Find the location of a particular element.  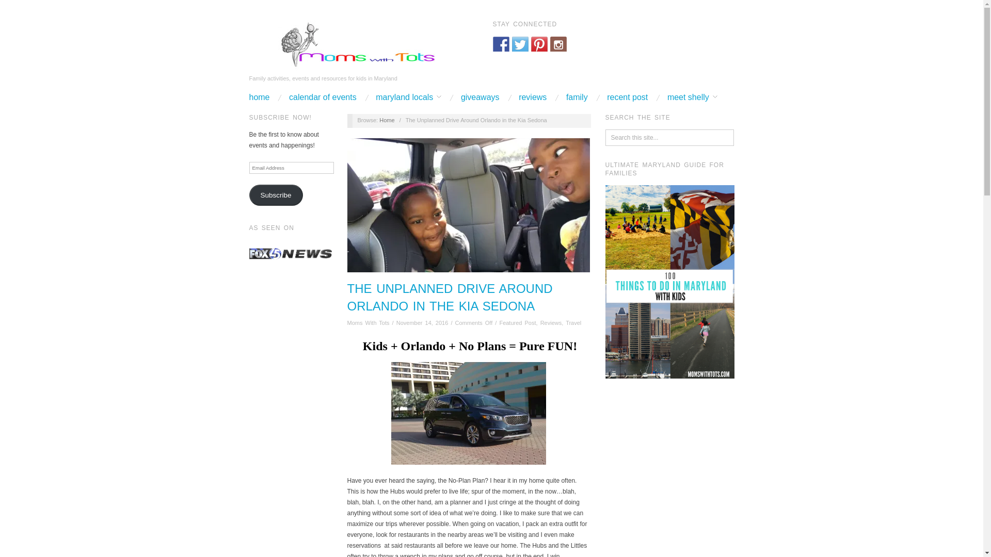

calendar of events is located at coordinates (323, 97).